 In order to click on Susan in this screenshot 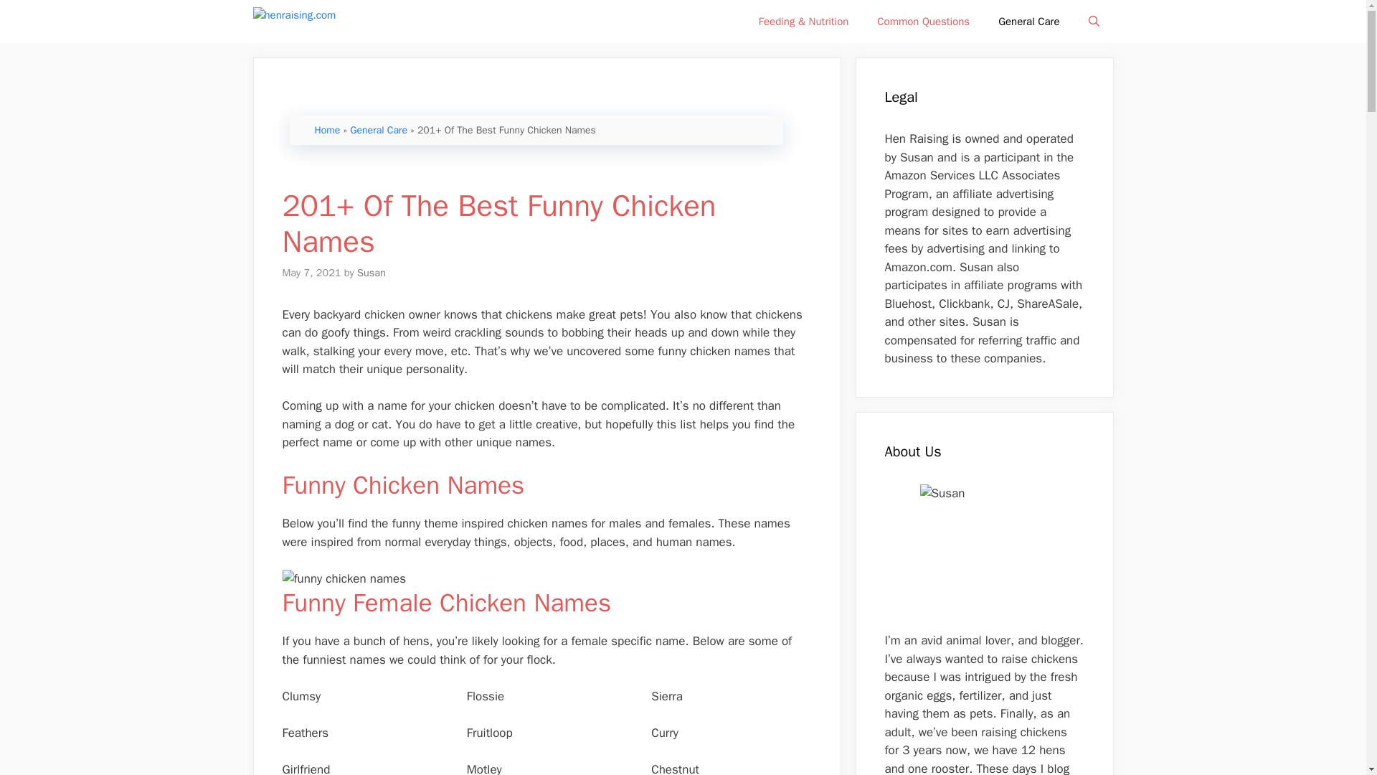, I will do `click(371, 273)`.